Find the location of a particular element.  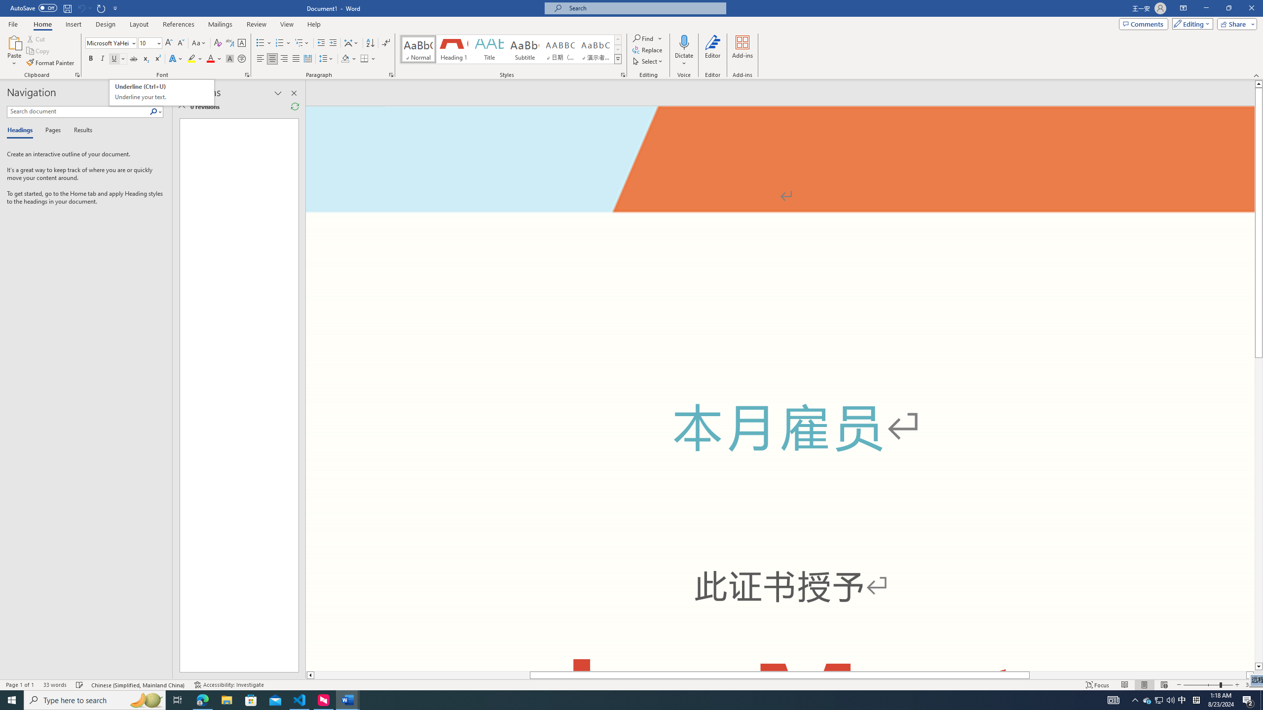

Font Color Red is located at coordinates (210, 59).